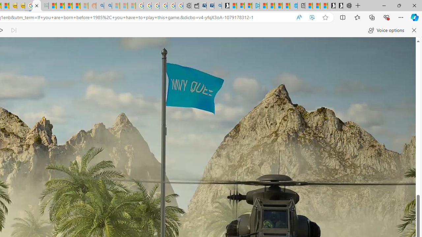 The height and width of the screenshot is (237, 422). Describe the element at coordinates (386, 30) in the screenshot. I see `Voice options` at that location.